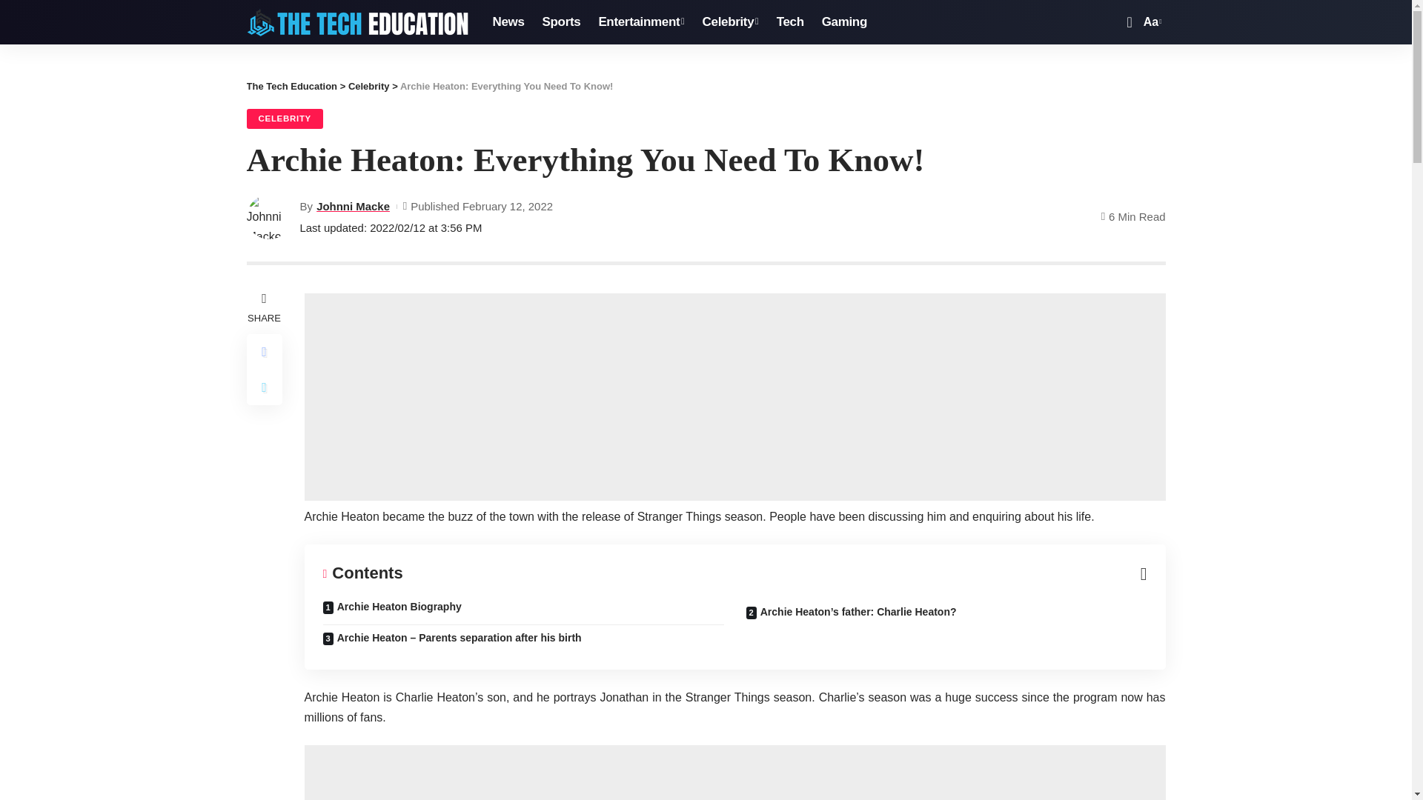  What do you see at coordinates (571, 397) in the screenshot?
I see `Advertisement` at bounding box center [571, 397].